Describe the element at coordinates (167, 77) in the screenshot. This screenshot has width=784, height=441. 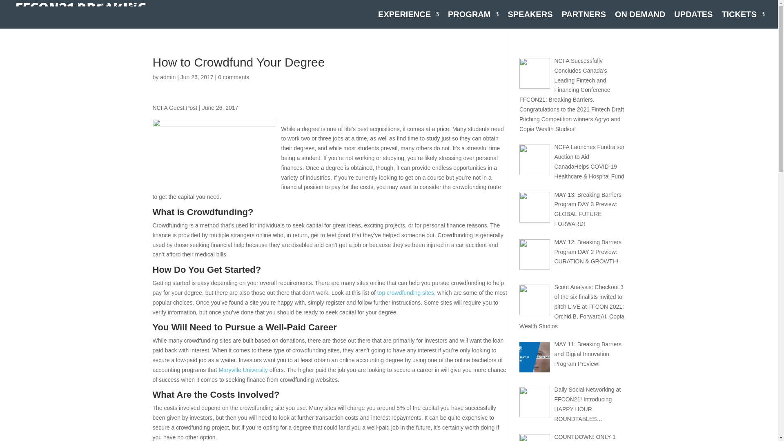
I see `Posts by admin` at that location.